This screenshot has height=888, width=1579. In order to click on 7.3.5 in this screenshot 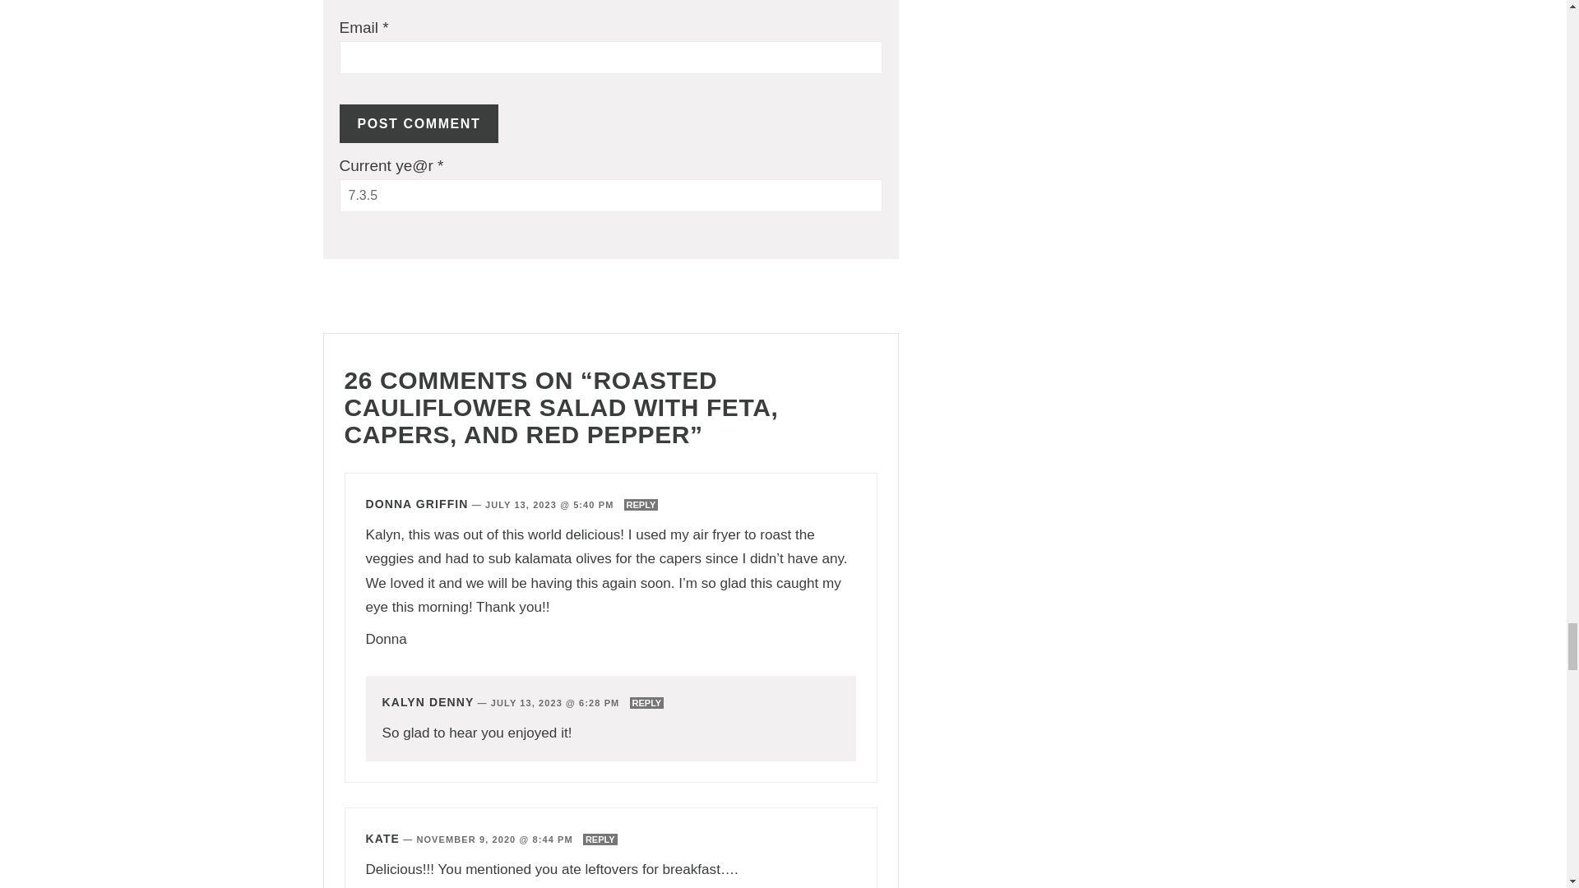, I will do `click(610, 196)`.